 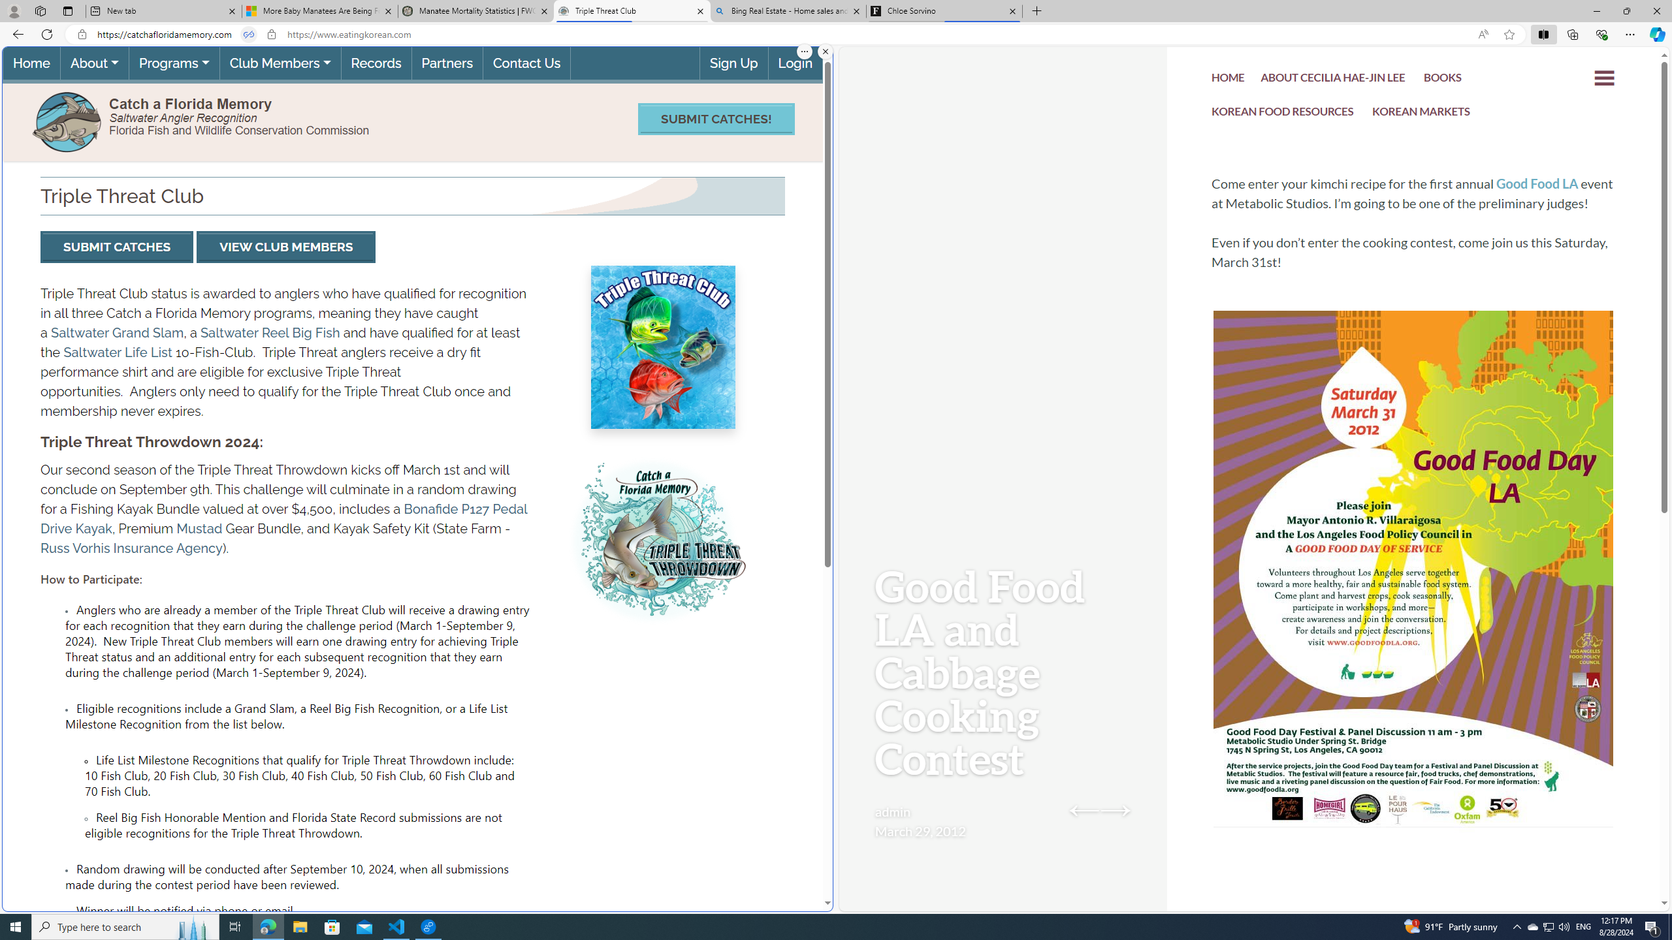 What do you see at coordinates (1283, 114) in the screenshot?
I see `KOREAN FOOD RESOURCES` at bounding box center [1283, 114].